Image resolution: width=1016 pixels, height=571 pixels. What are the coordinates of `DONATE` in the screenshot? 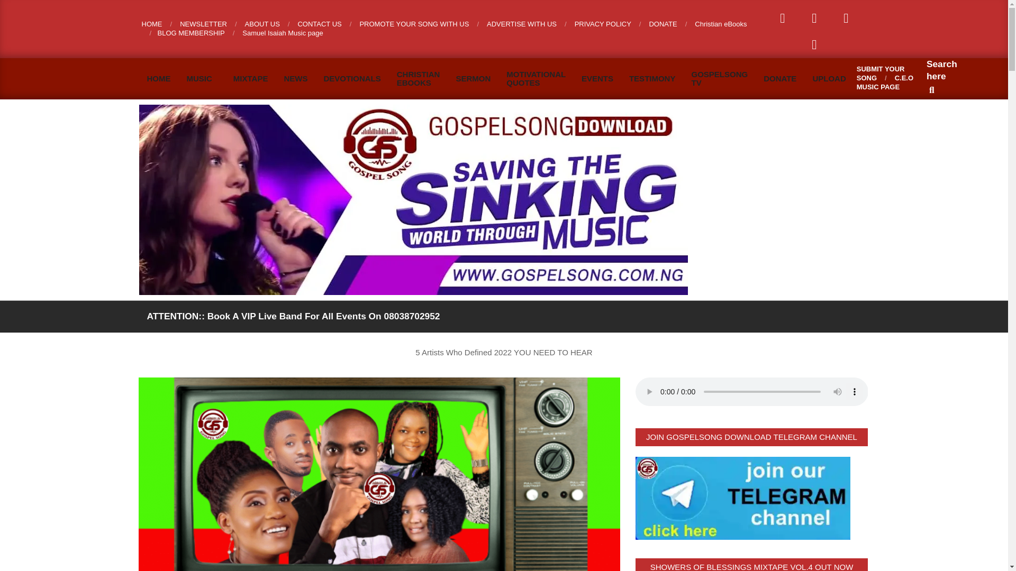 It's located at (780, 78).